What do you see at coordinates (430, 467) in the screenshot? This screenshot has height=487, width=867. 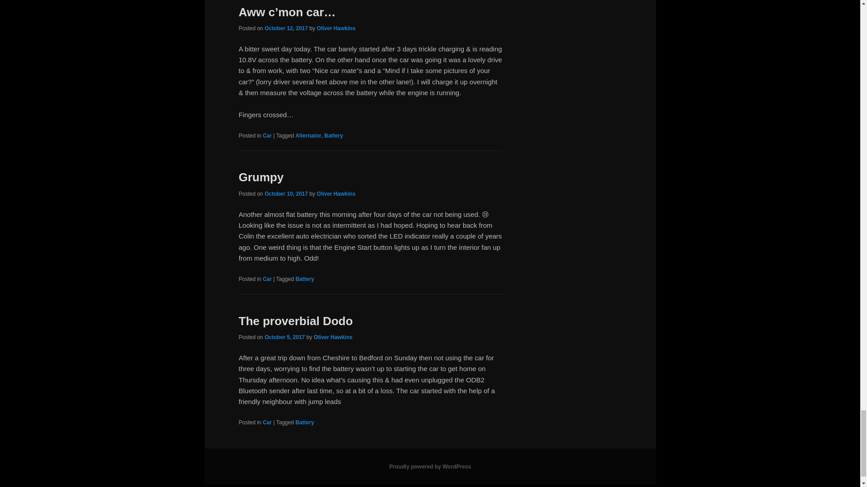 I see `Semantic Personal Publishing Platform` at bounding box center [430, 467].